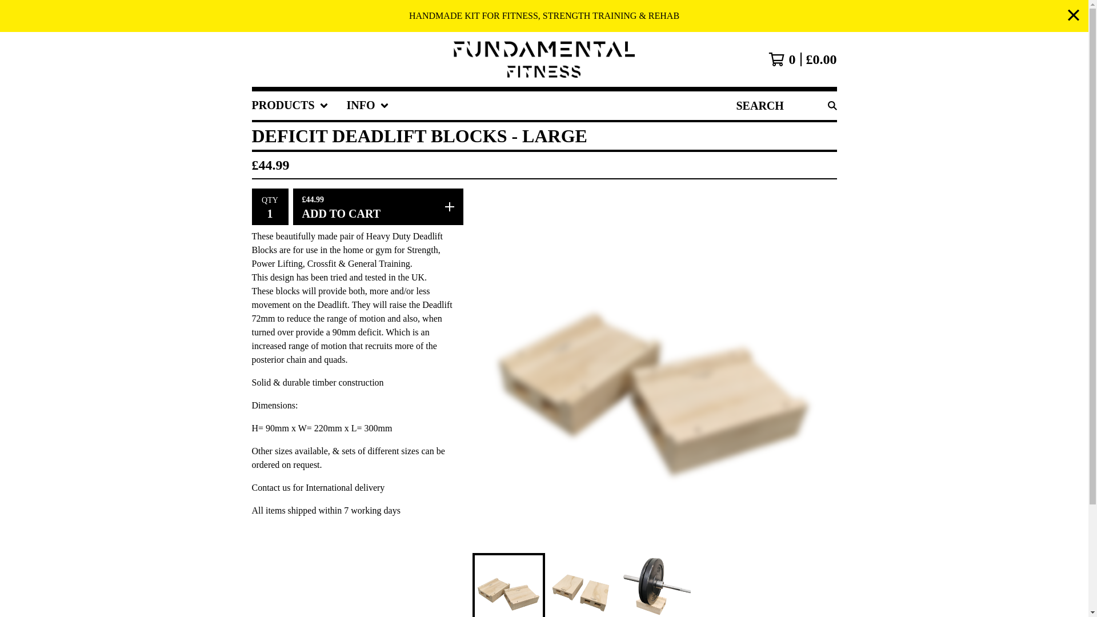  Describe the element at coordinates (544, 59) in the screenshot. I see `Home` at that location.